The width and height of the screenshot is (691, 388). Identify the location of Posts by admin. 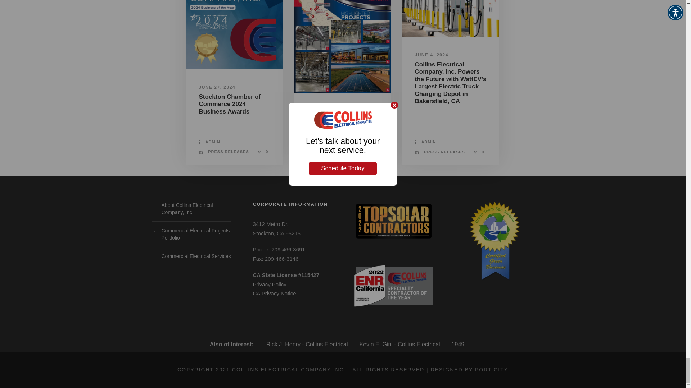
(321, 142).